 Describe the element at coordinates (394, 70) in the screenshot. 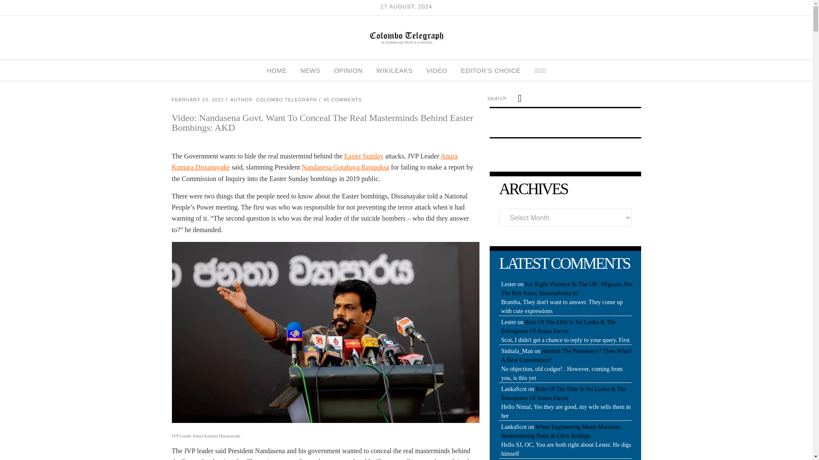

I see `WIKILEAKS` at that location.